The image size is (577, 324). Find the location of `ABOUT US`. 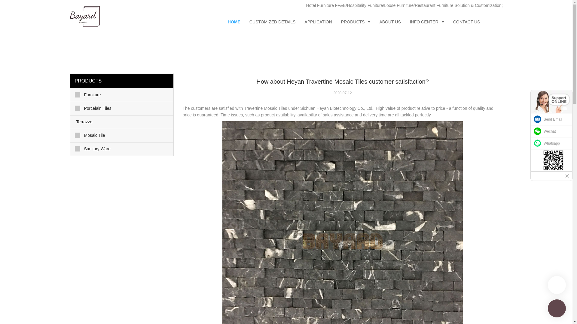

ABOUT US is located at coordinates (389, 22).